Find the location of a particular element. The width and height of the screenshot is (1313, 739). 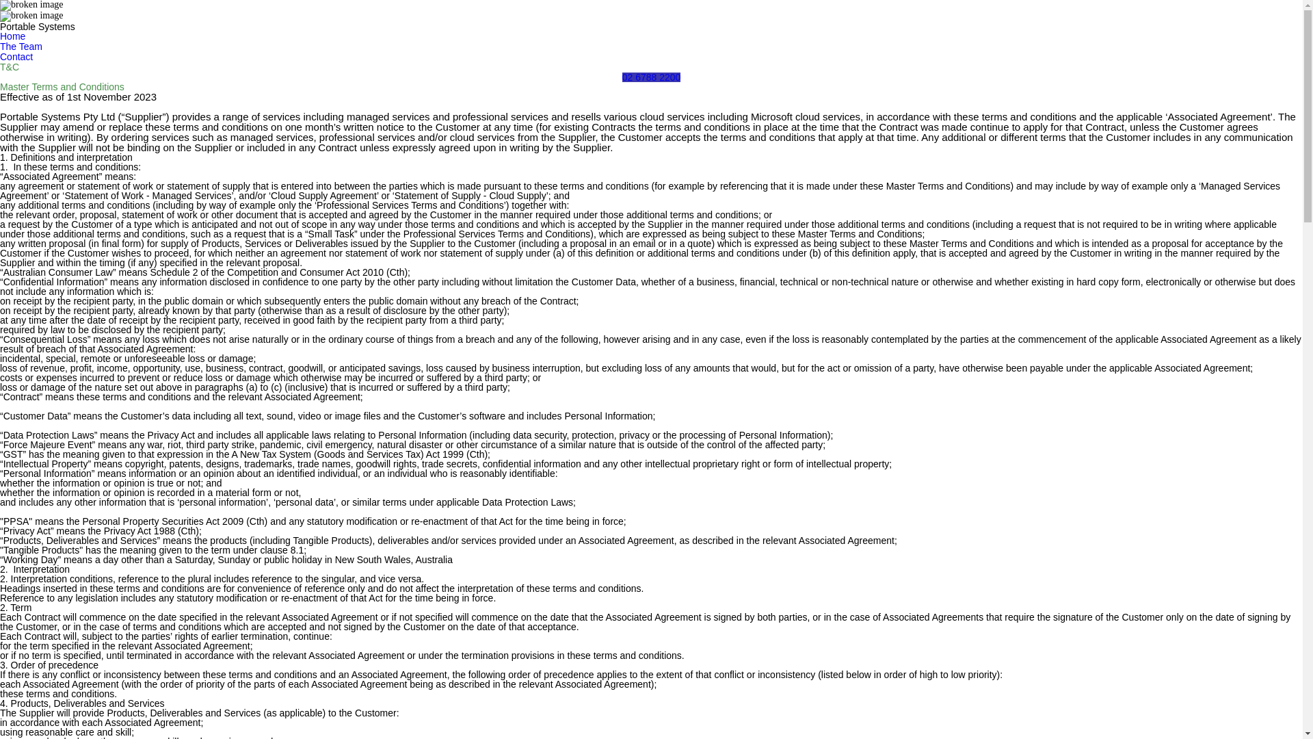

02 6788 2200 is located at coordinates (652, 77).